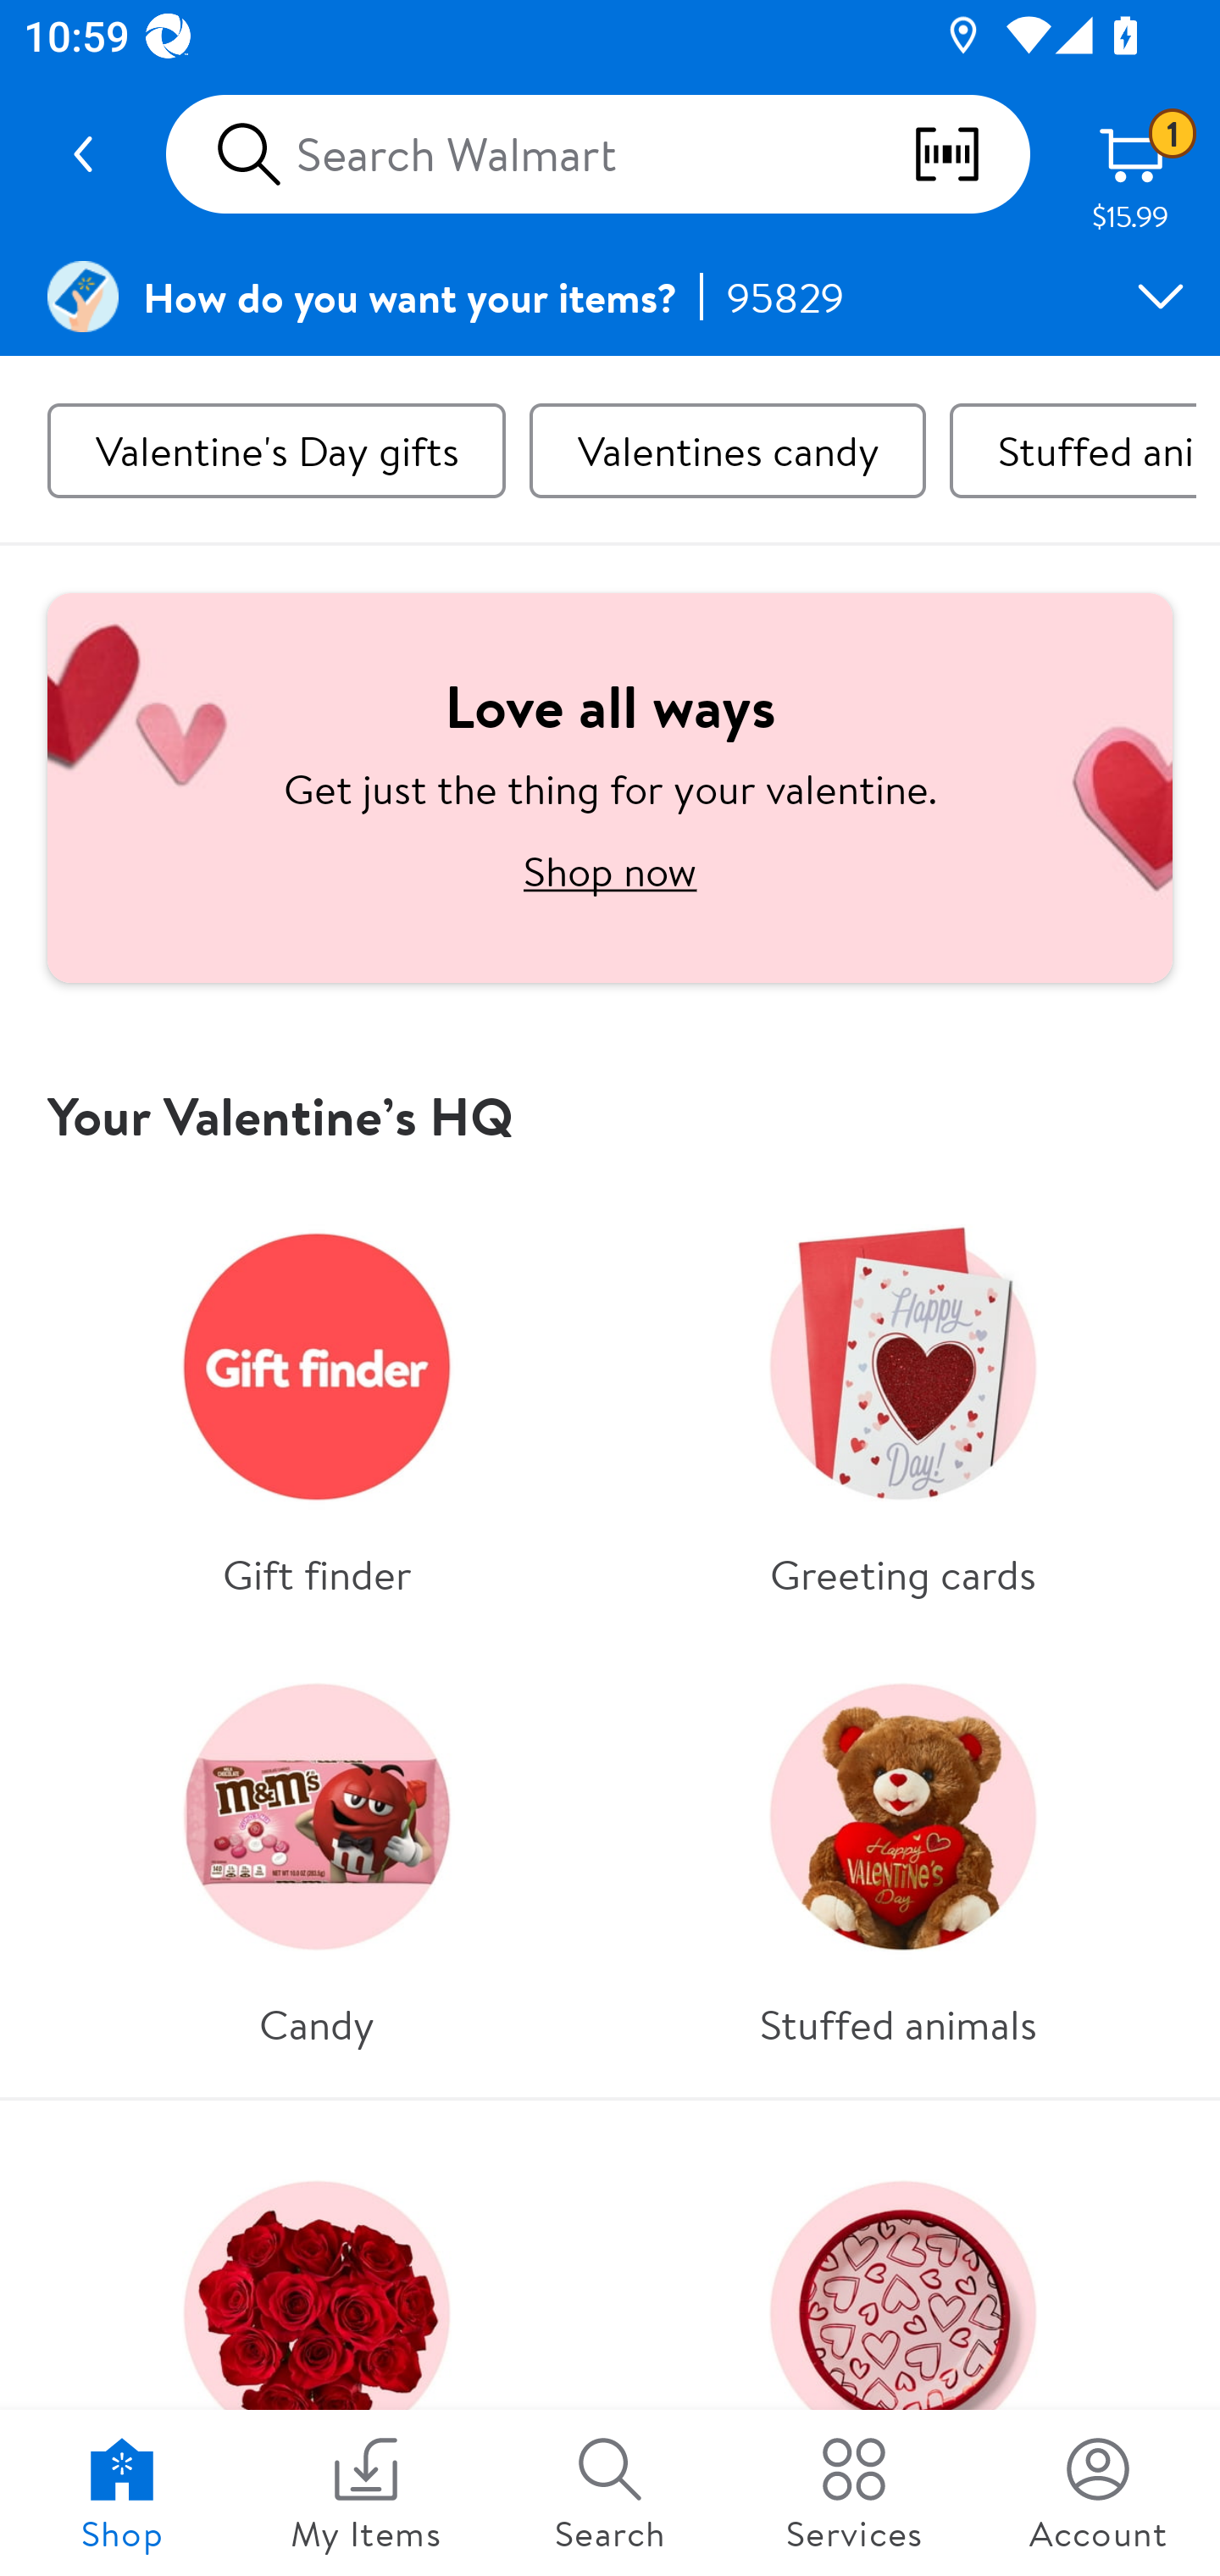  What do you see at coordinates (902, 2349) in the screenshot?
I see `Party supplies` at bounding box center [902, 2349].